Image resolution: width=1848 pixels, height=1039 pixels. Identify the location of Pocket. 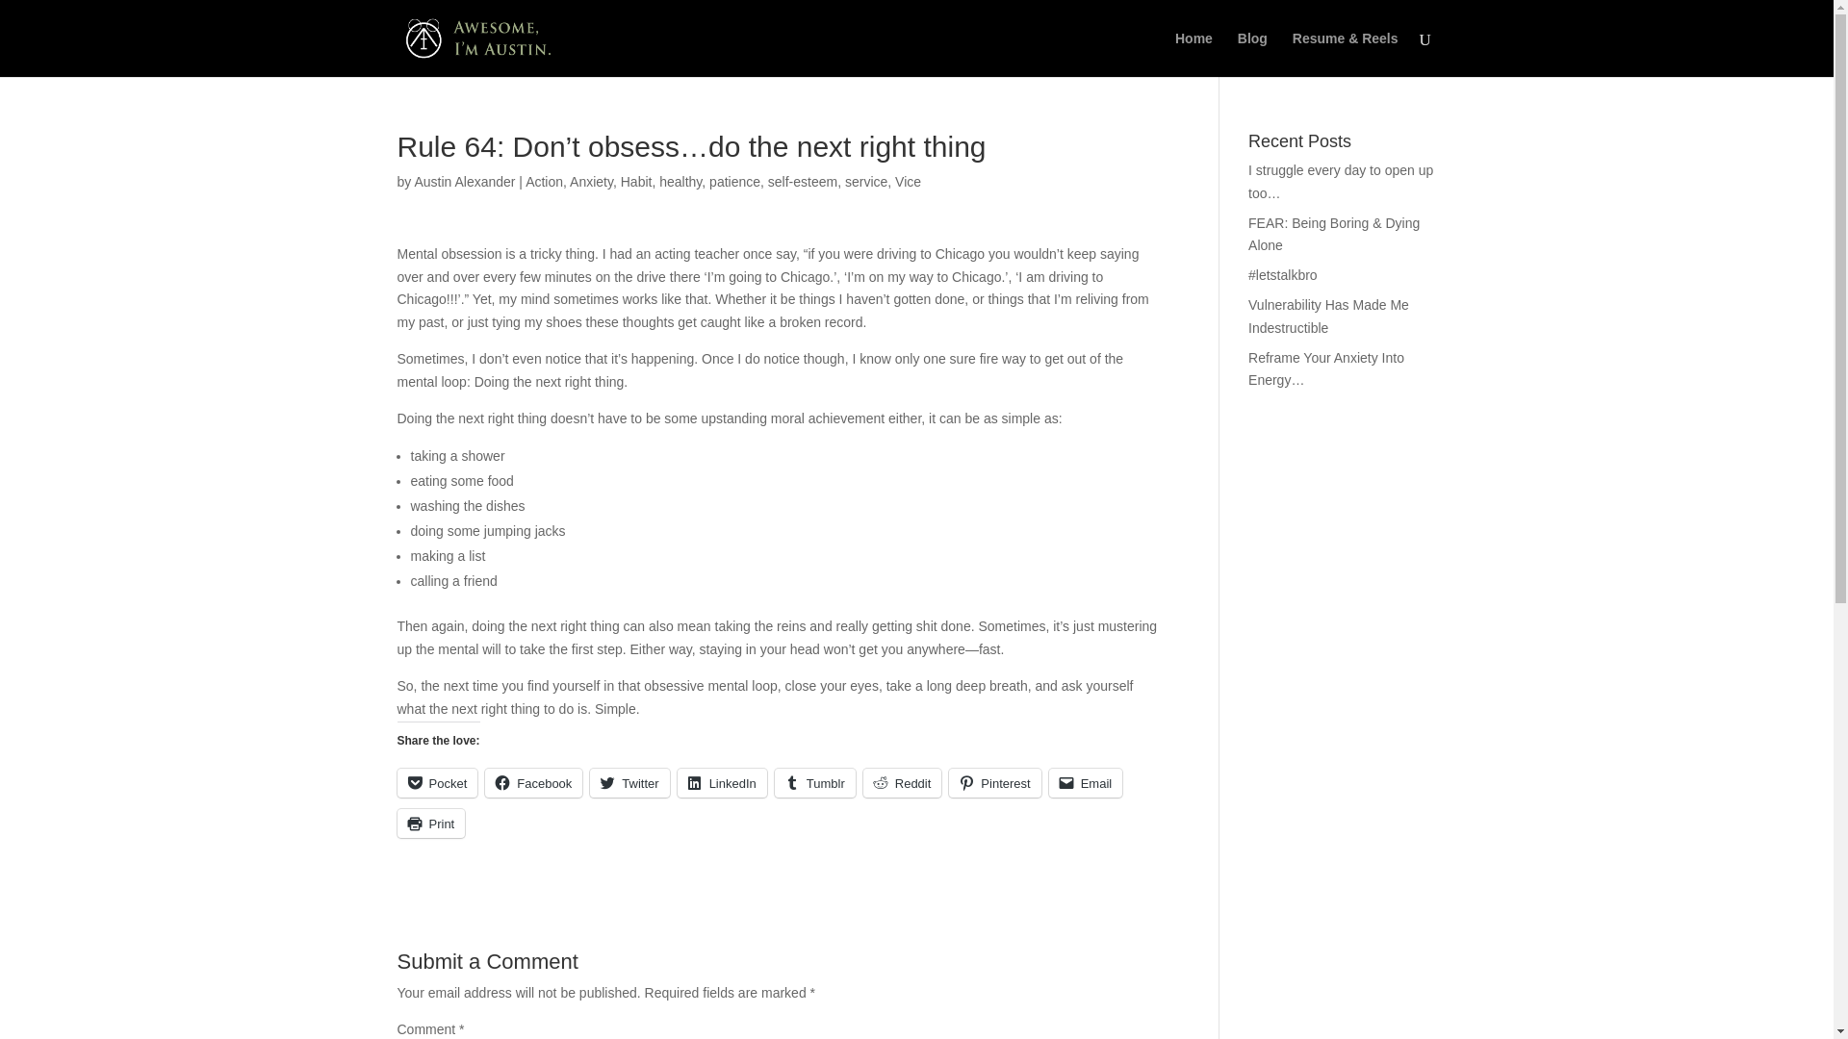
(437, 783).